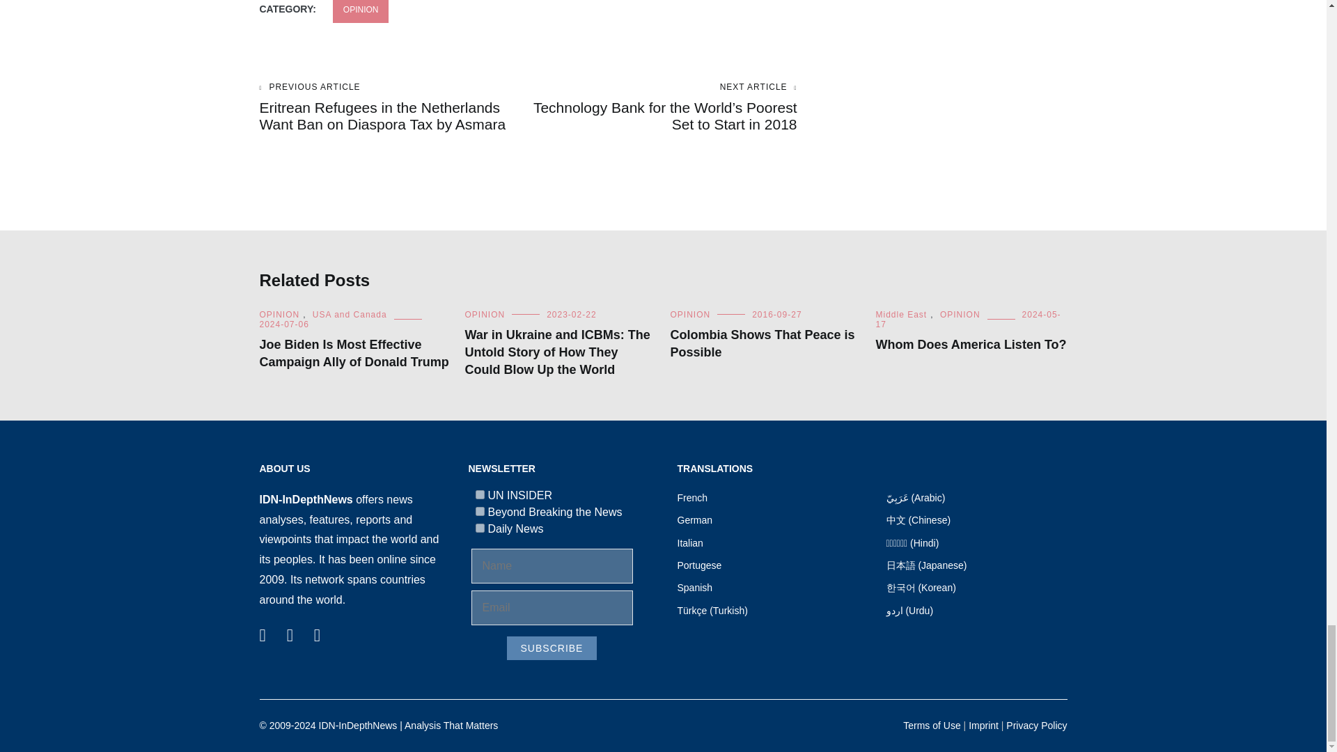 The width and height of the screenshot is (1337, 752). I want to click on Imprint, so click(983, 725).